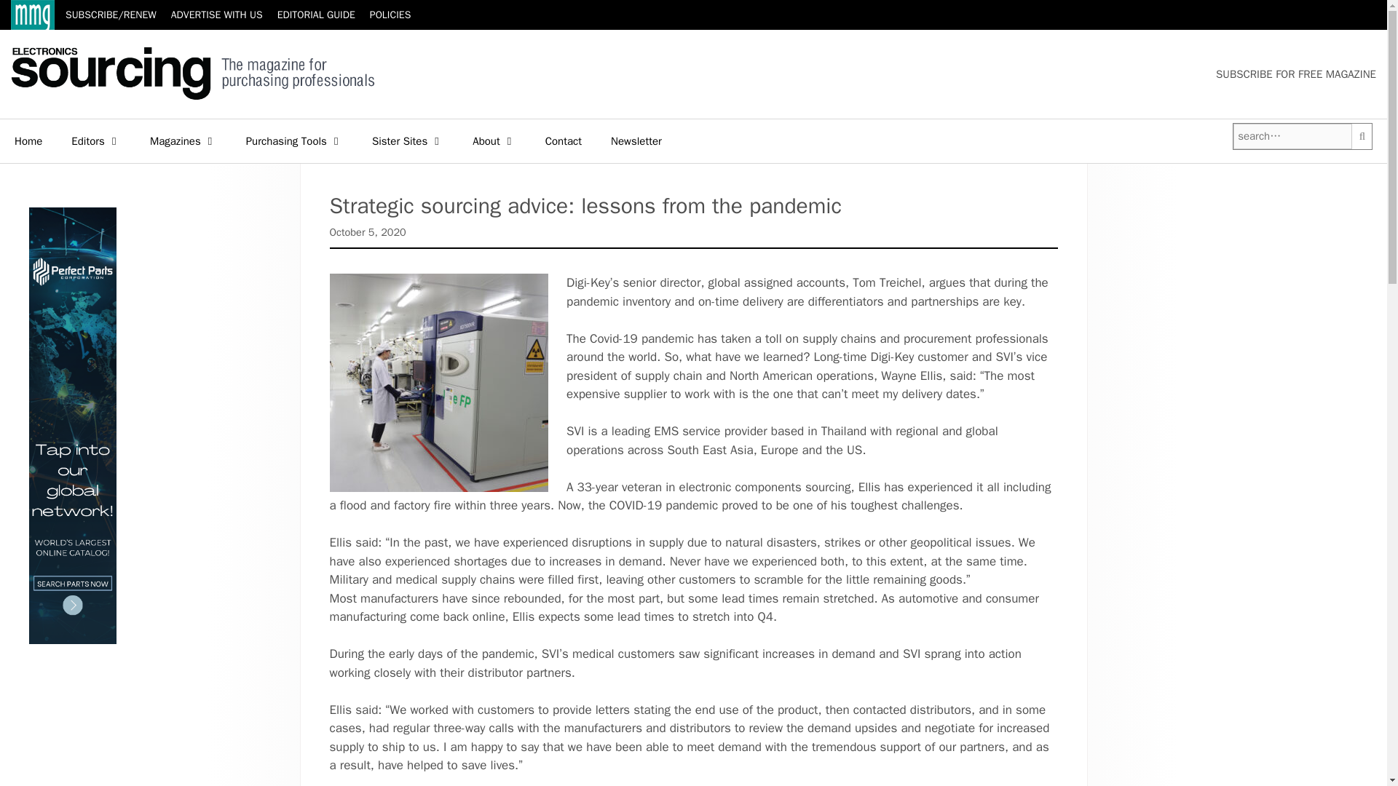 This screenshot has width=1398, height=786. I want to click on Newsletter, so click(636, 141).